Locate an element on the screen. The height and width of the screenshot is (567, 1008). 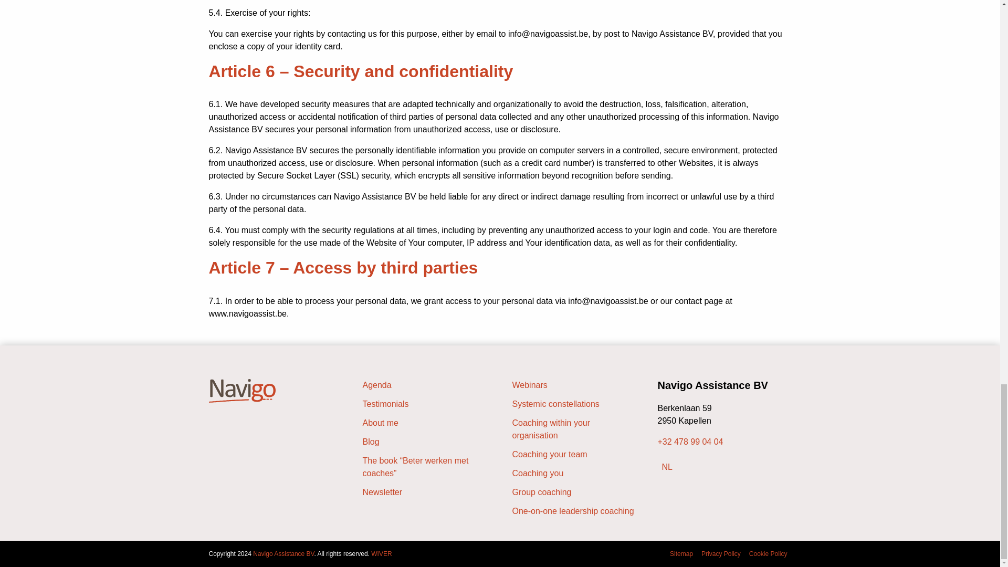
Newsletter is located at coordinates (424, 492).